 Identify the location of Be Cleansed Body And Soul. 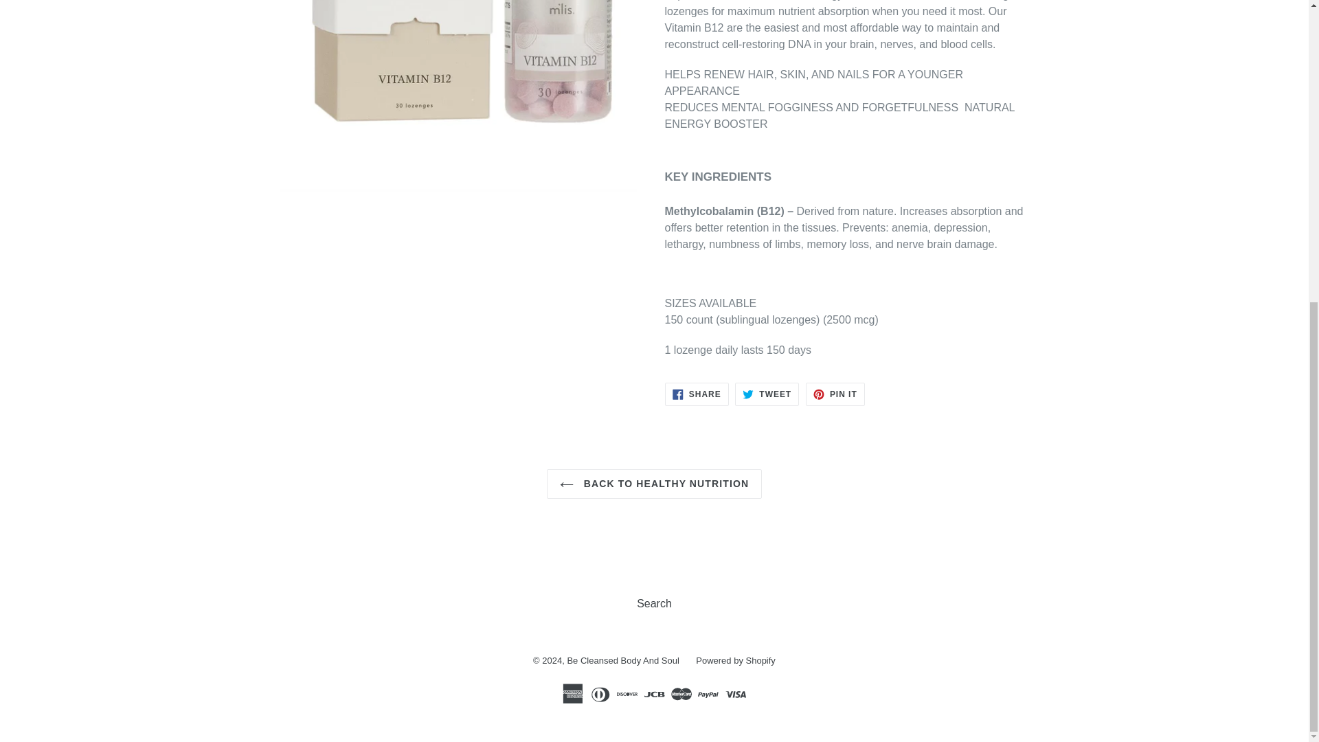
(835, 394).